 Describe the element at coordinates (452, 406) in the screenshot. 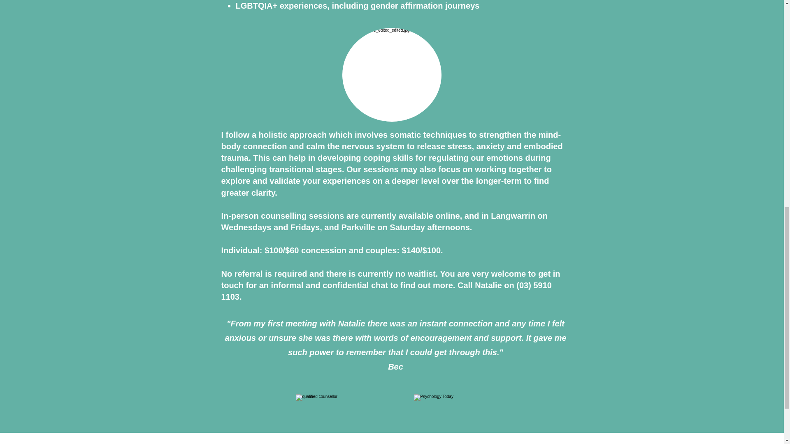

I see `Qualified counsellor Langwarrin` at that location.